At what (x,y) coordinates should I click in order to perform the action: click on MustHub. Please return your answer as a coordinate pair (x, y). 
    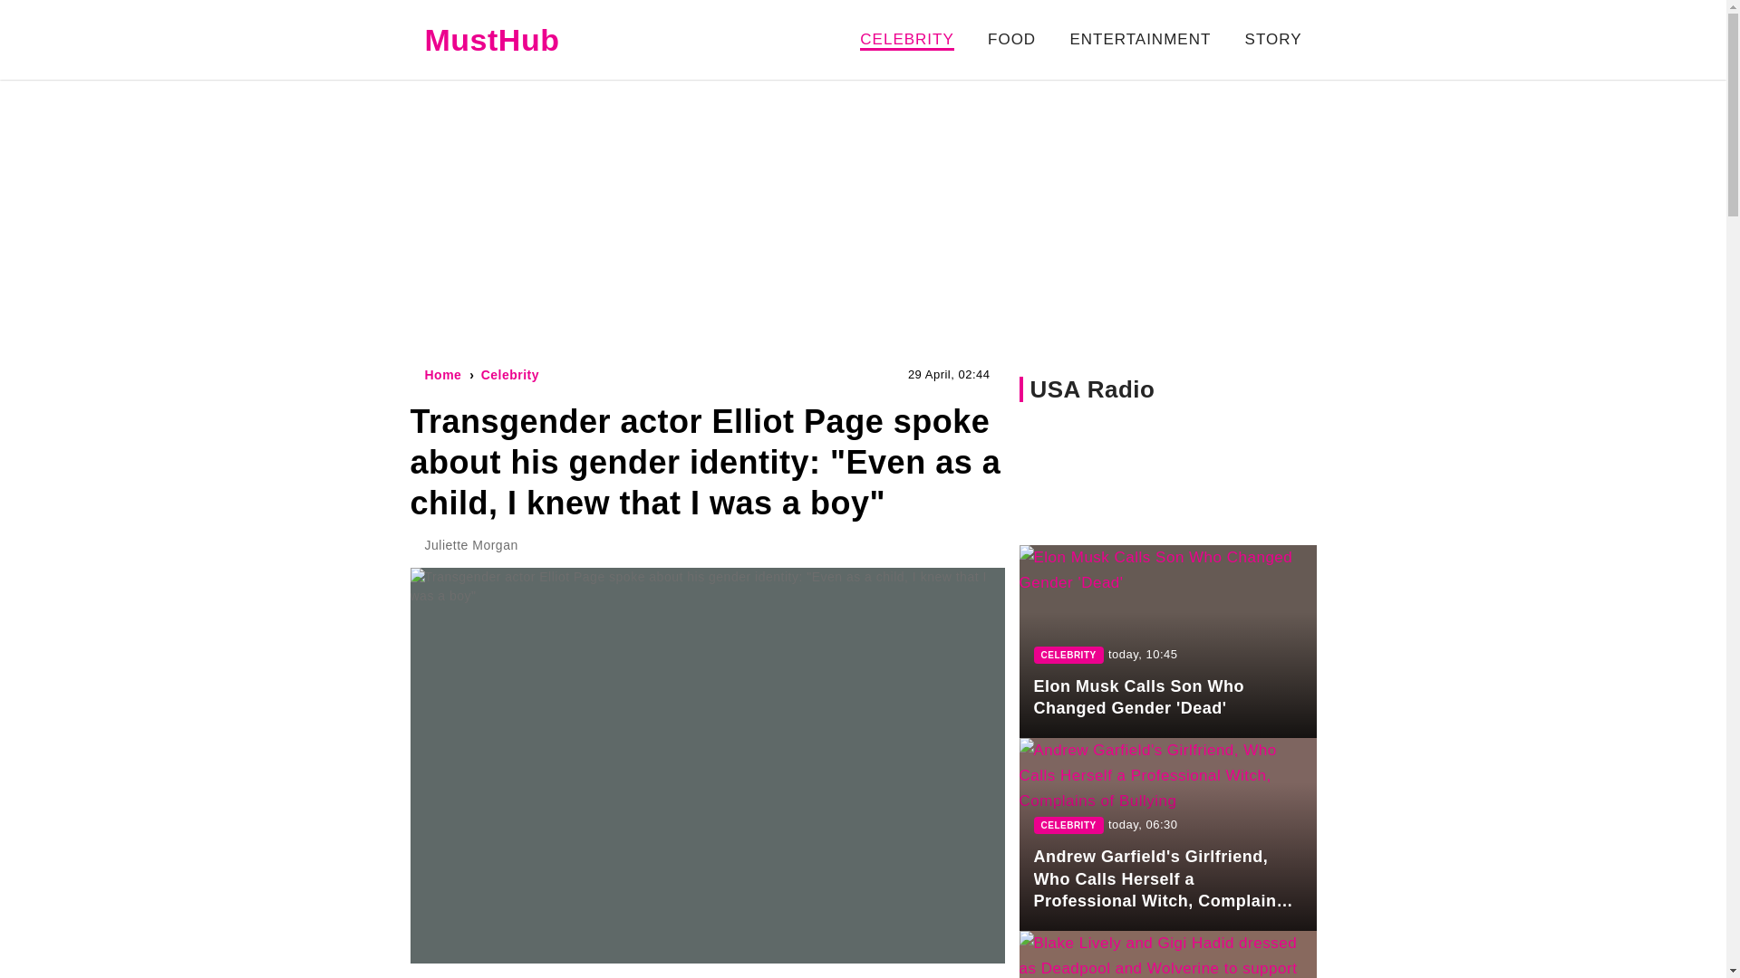
    Looking at the image, I should click on (491, 40).